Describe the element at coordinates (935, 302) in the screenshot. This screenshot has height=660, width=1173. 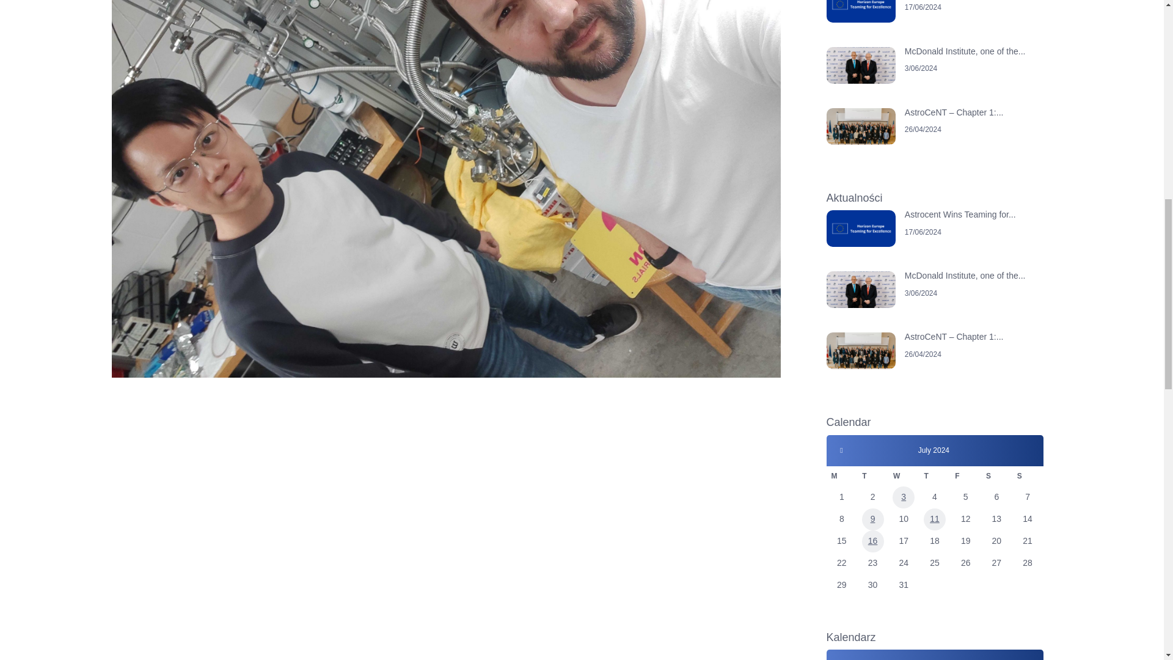
I see `link na astrocent` at that location.